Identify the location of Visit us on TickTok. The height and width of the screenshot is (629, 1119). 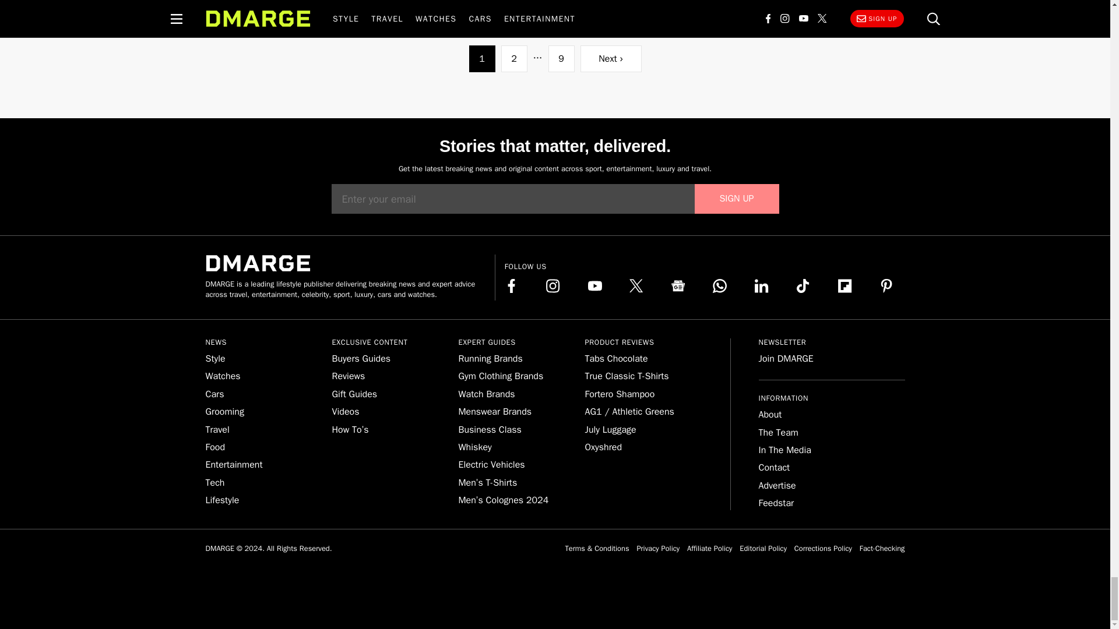
(803, 286).